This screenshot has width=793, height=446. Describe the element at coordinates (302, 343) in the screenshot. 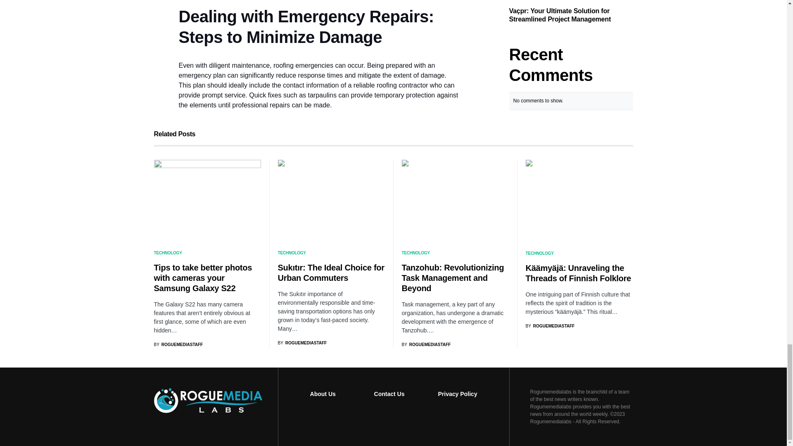

I see `View all posts by RogueMediaStaff` at that location.